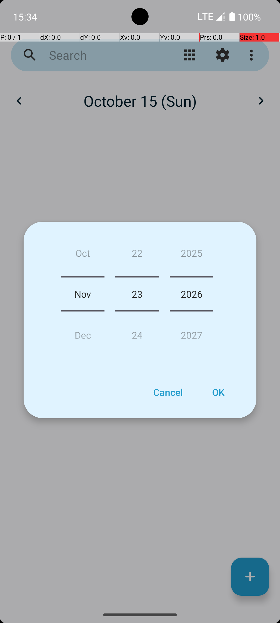  Describe the element at coordinates (83, 333) in the screenshot. I see `Dec` at that location.